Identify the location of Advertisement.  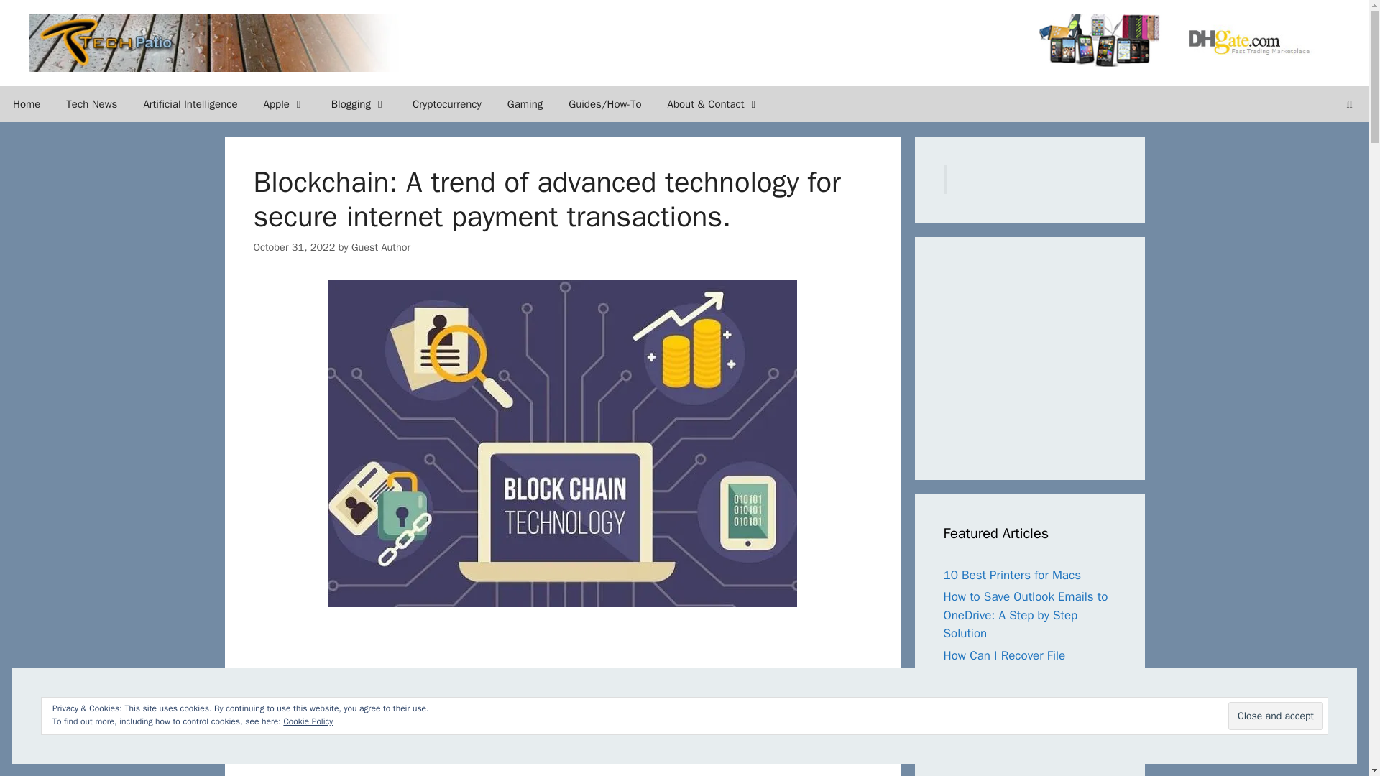
(373, 698).